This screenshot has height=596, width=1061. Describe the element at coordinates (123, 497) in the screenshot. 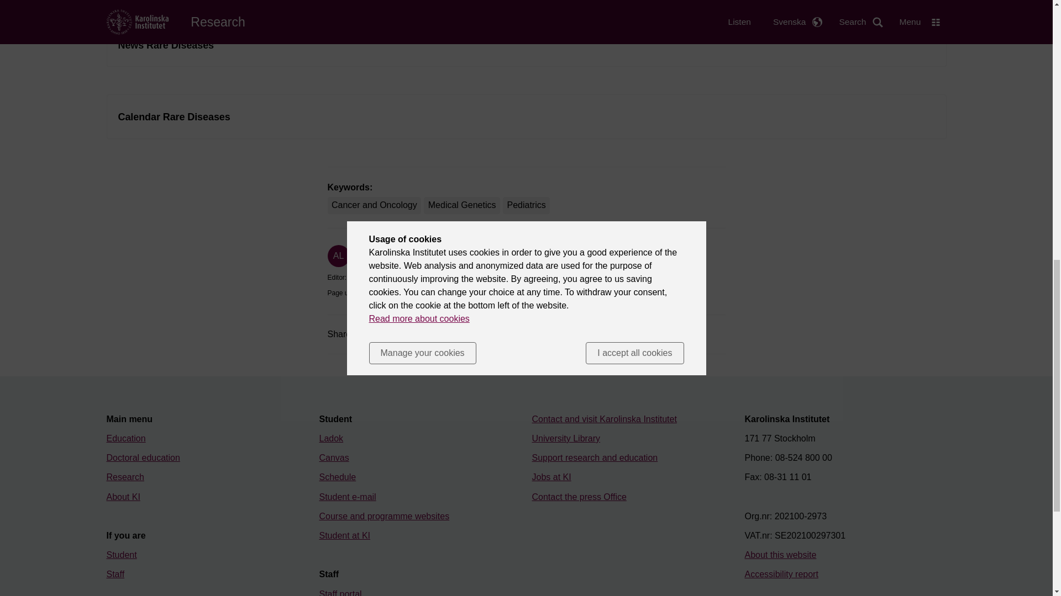

I see `About KI` at that location.